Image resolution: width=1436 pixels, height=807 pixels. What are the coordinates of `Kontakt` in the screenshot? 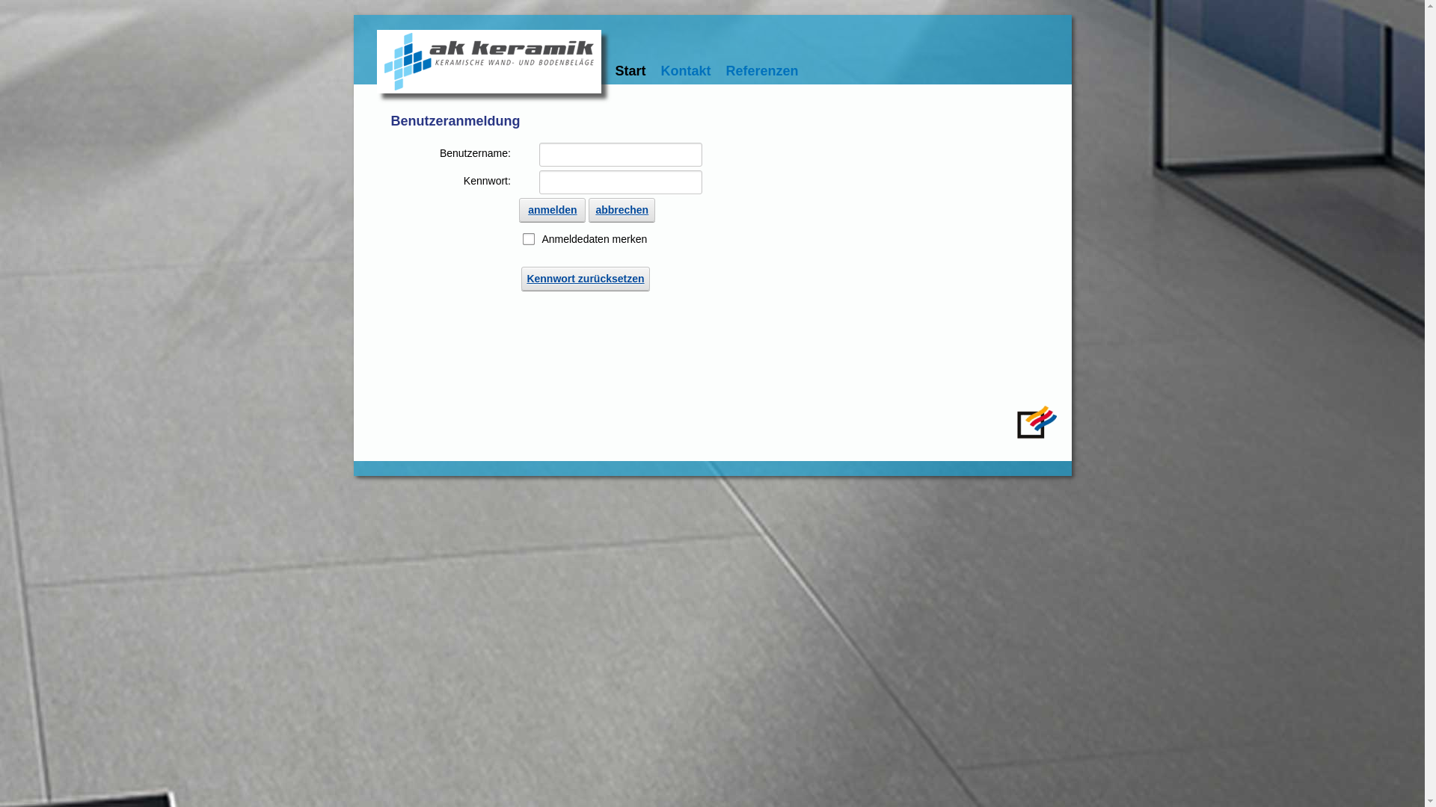 It's located at (687, 71).